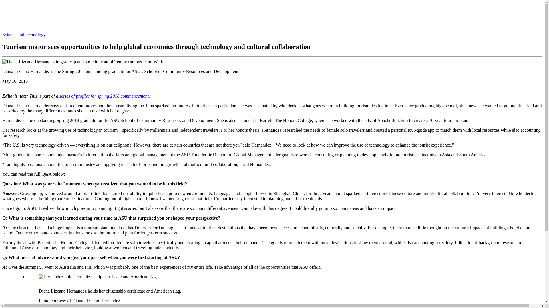 The height and width of the screenshot is (308, 549). Describe the element at coordinates (24, 35) in the screenshot. I see `Science and technology` at that location.